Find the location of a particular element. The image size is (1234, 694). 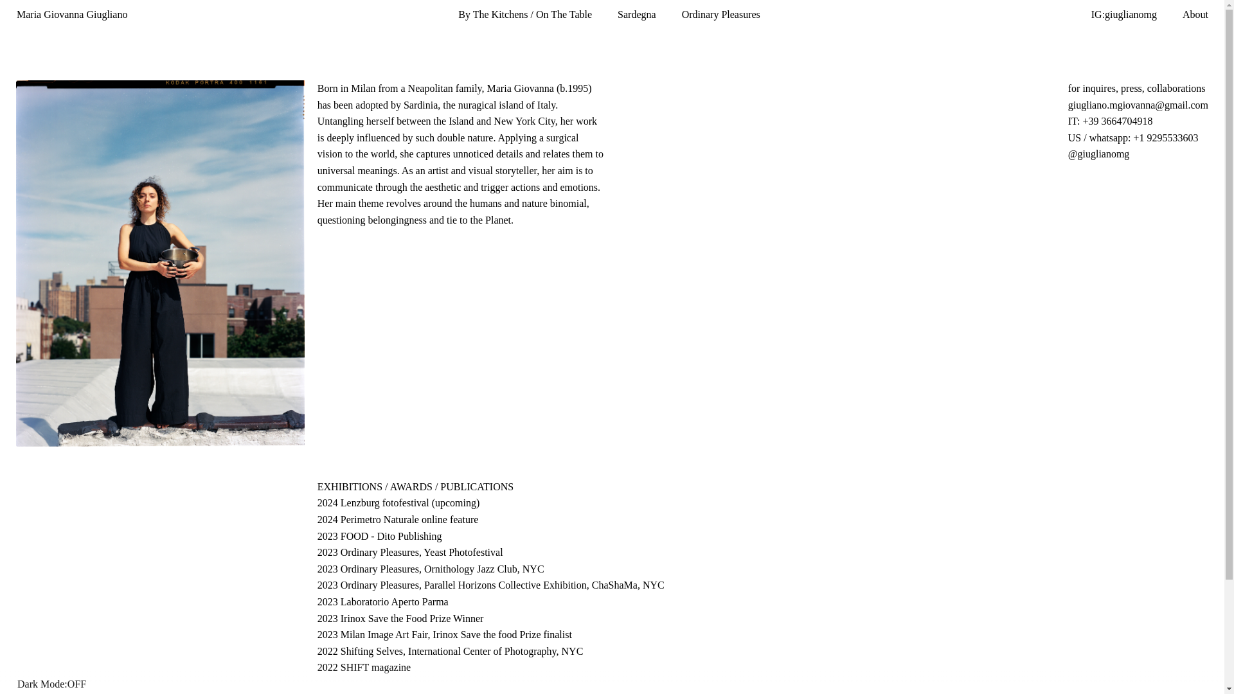

Maria Giovanna Giugliano is located at coordinates (72, 14).